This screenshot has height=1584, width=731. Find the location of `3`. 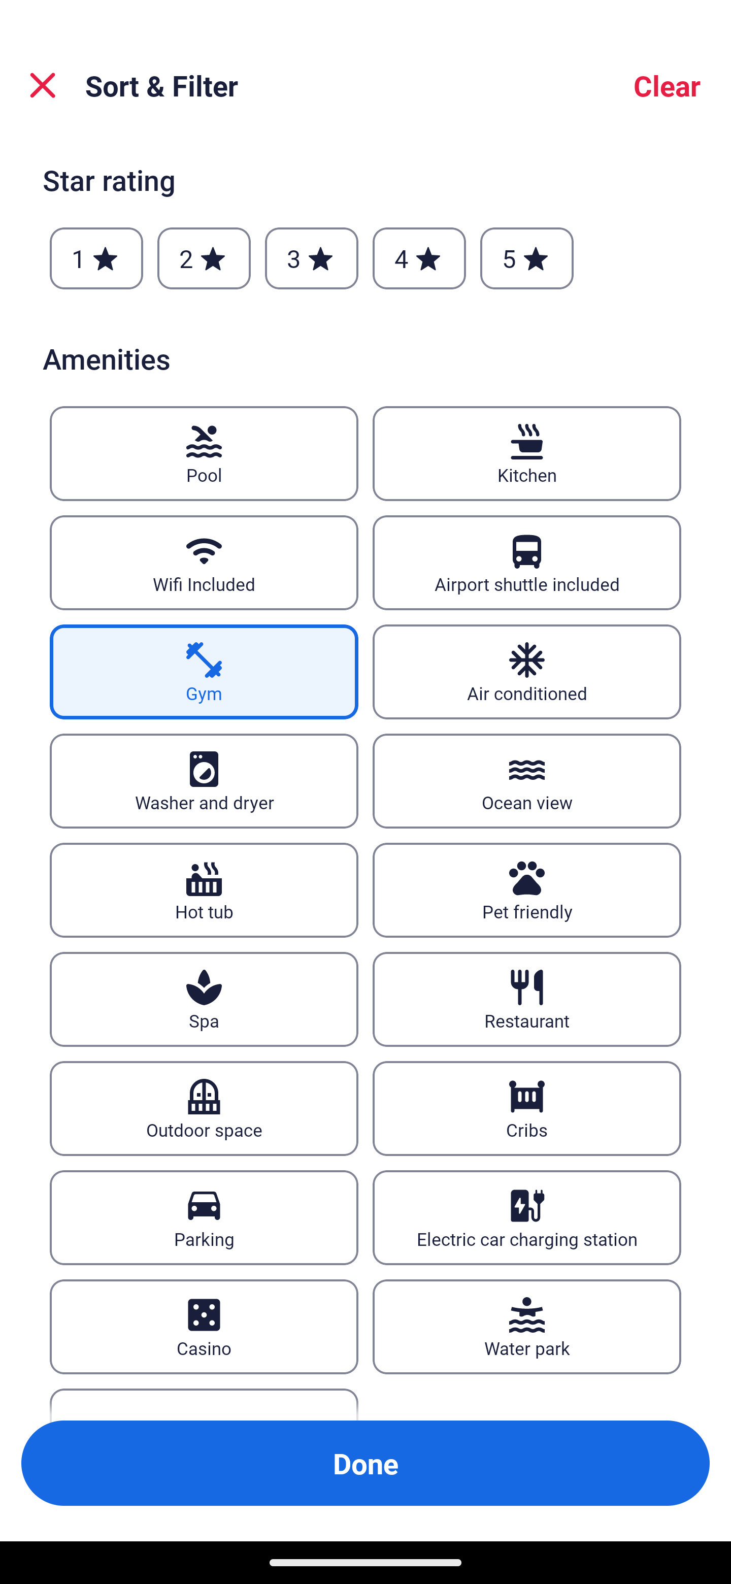

3 is located at coordinates (311, 258).